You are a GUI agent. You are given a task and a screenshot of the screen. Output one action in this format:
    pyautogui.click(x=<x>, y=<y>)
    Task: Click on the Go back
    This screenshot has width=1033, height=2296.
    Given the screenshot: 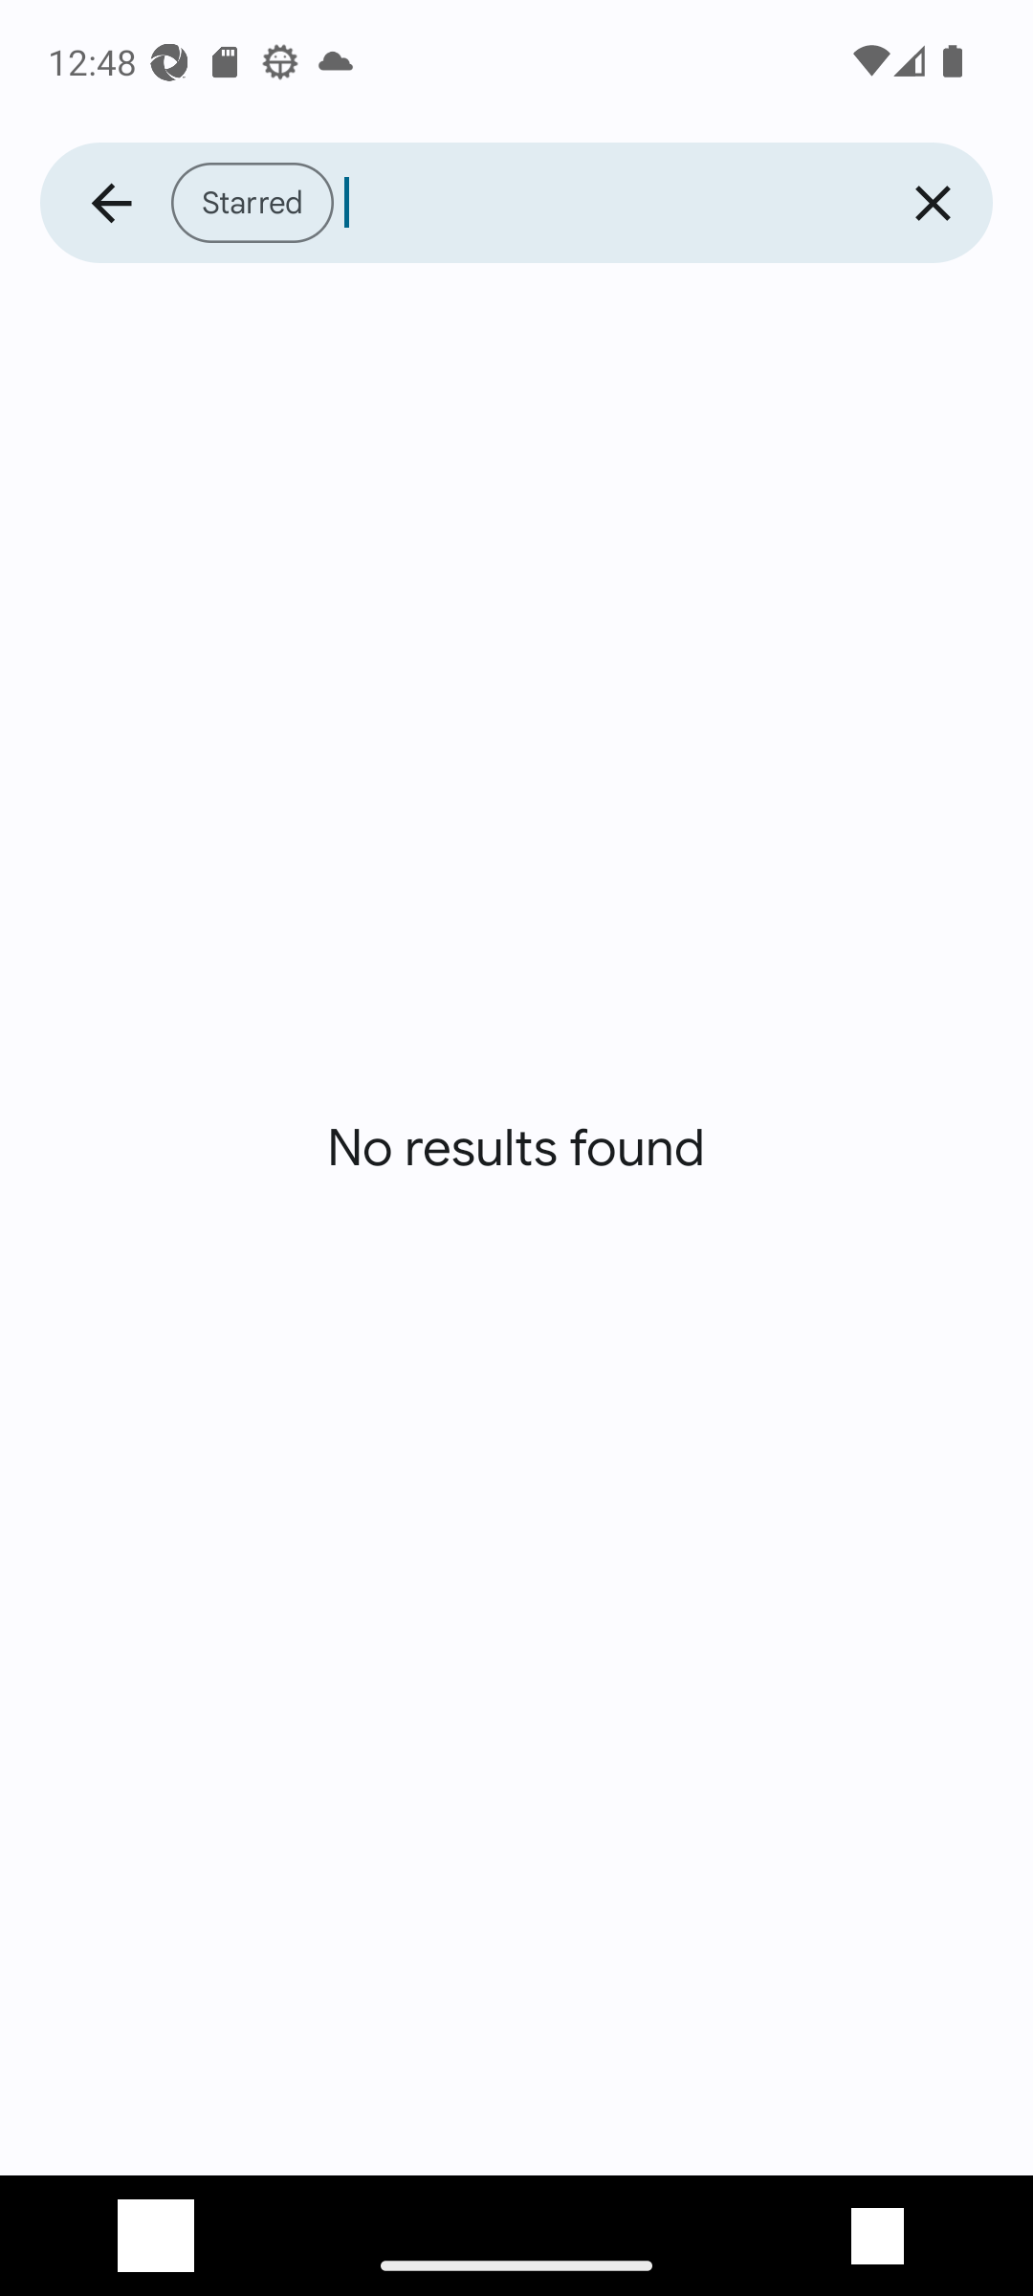 What is the action you would take?
    pyautogui.click(x=111, y=203)
    